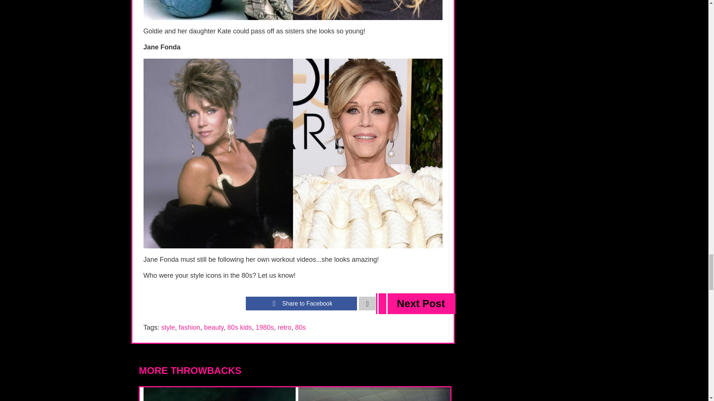 The width and height of the screenshot is (714, 401). Describe the element at coordinates (301, 303) in the screenshot. I see `facebook` at that location.